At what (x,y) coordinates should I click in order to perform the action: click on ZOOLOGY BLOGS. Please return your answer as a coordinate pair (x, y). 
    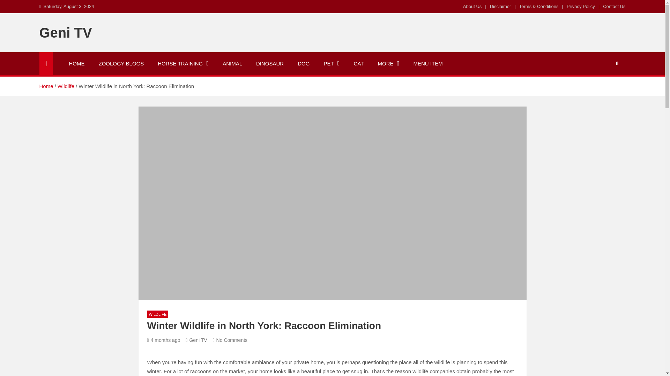
    Looking at the image, I should click on (121, 64).